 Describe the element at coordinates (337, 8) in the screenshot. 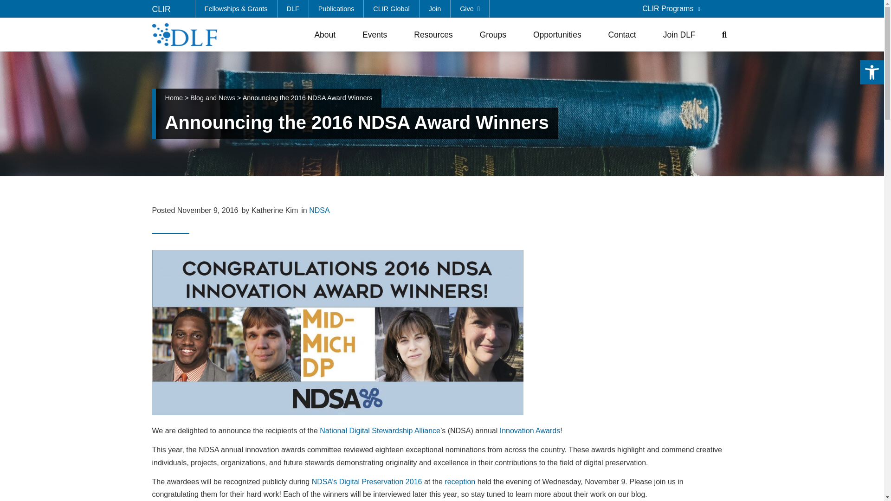

I see `Publications` at that location.